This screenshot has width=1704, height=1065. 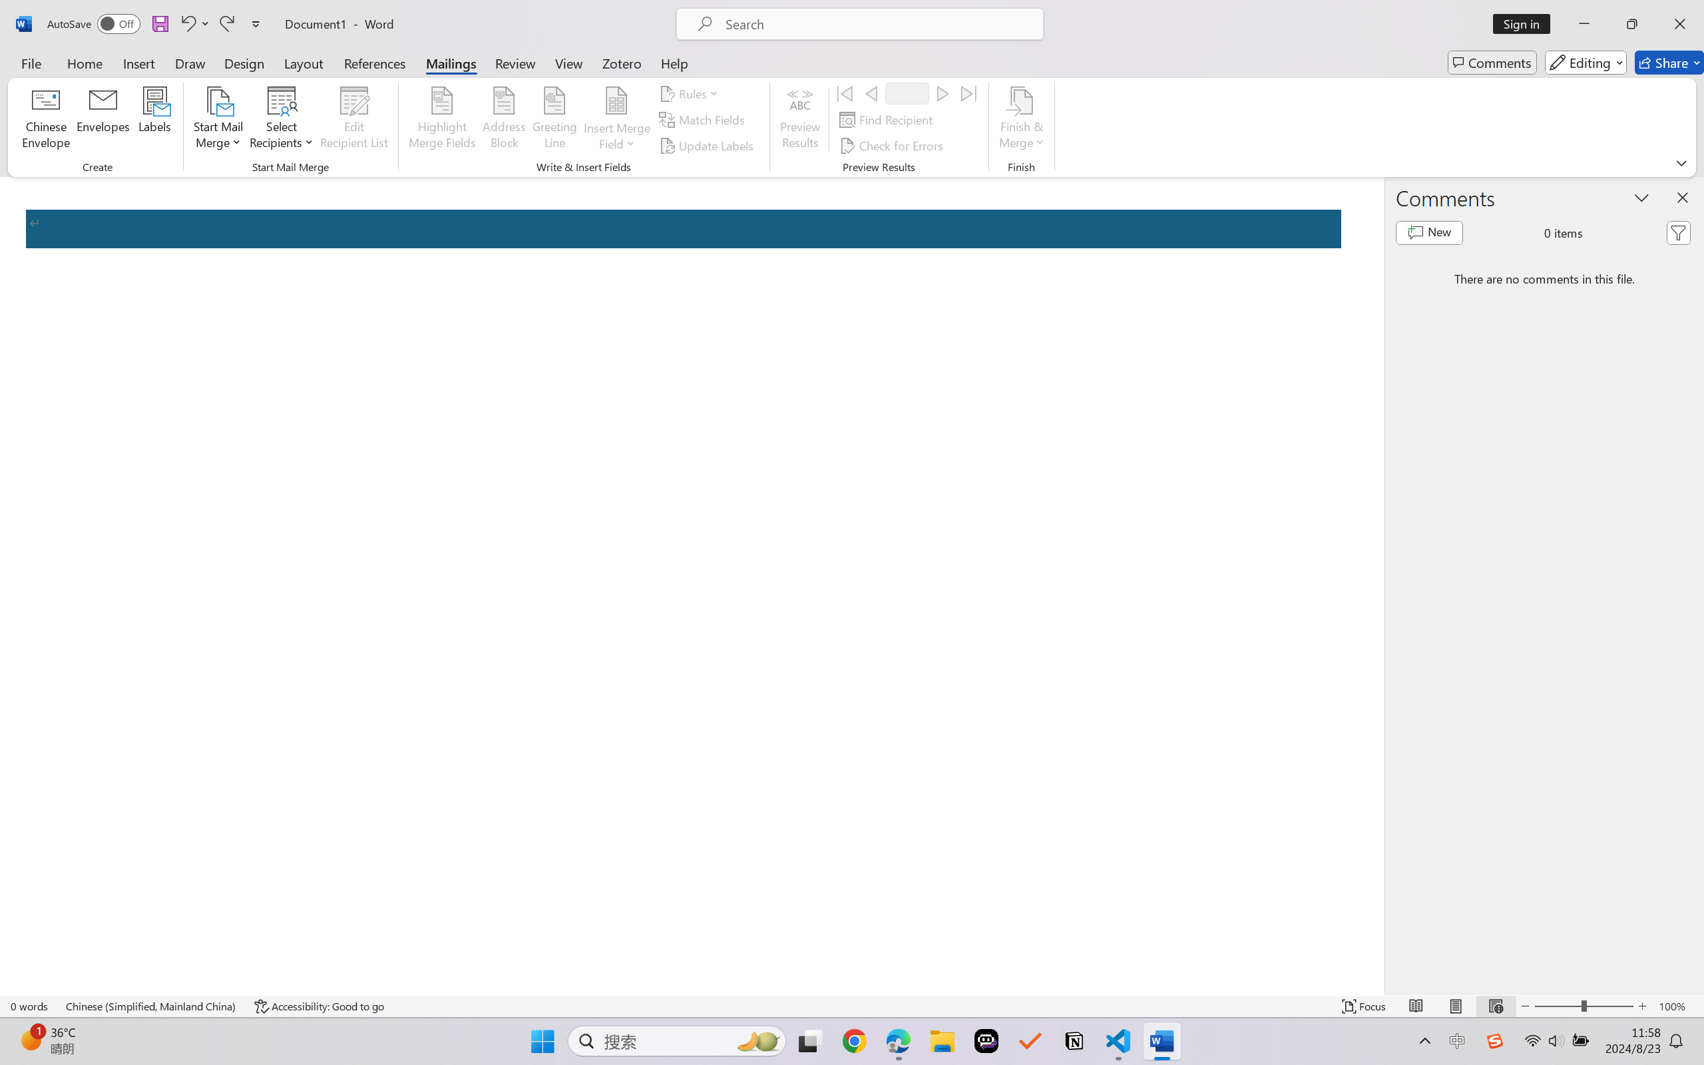 I want to click on Sign in, so click(x=1526, y=24).